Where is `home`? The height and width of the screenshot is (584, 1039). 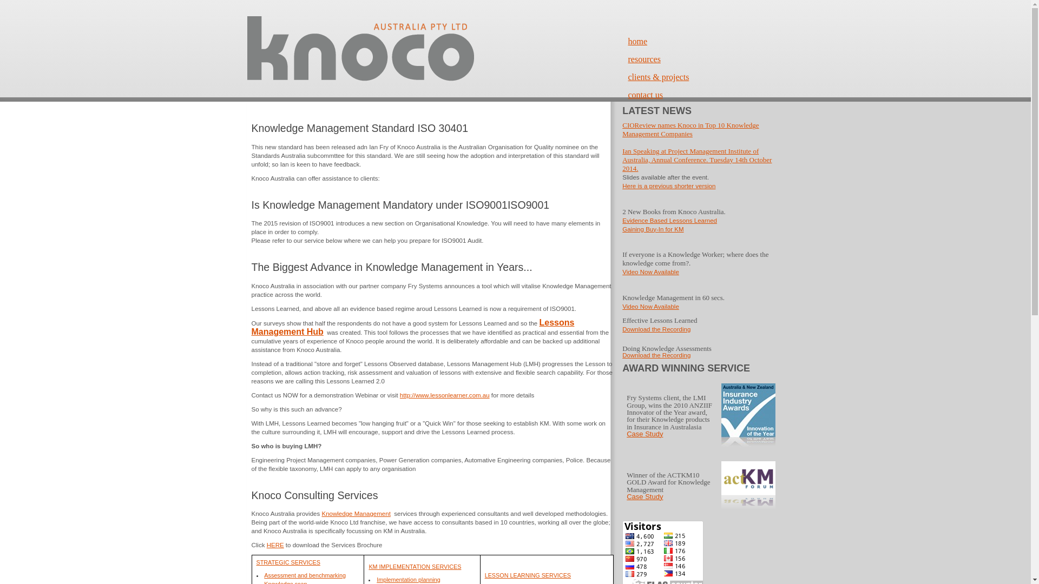 home is located at coordinates (637, 41).